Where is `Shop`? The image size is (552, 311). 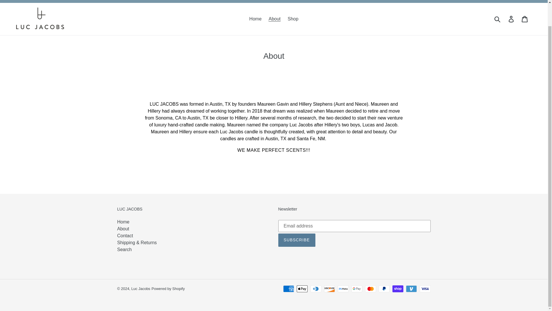
Shop is located at coordinates (293, 19).